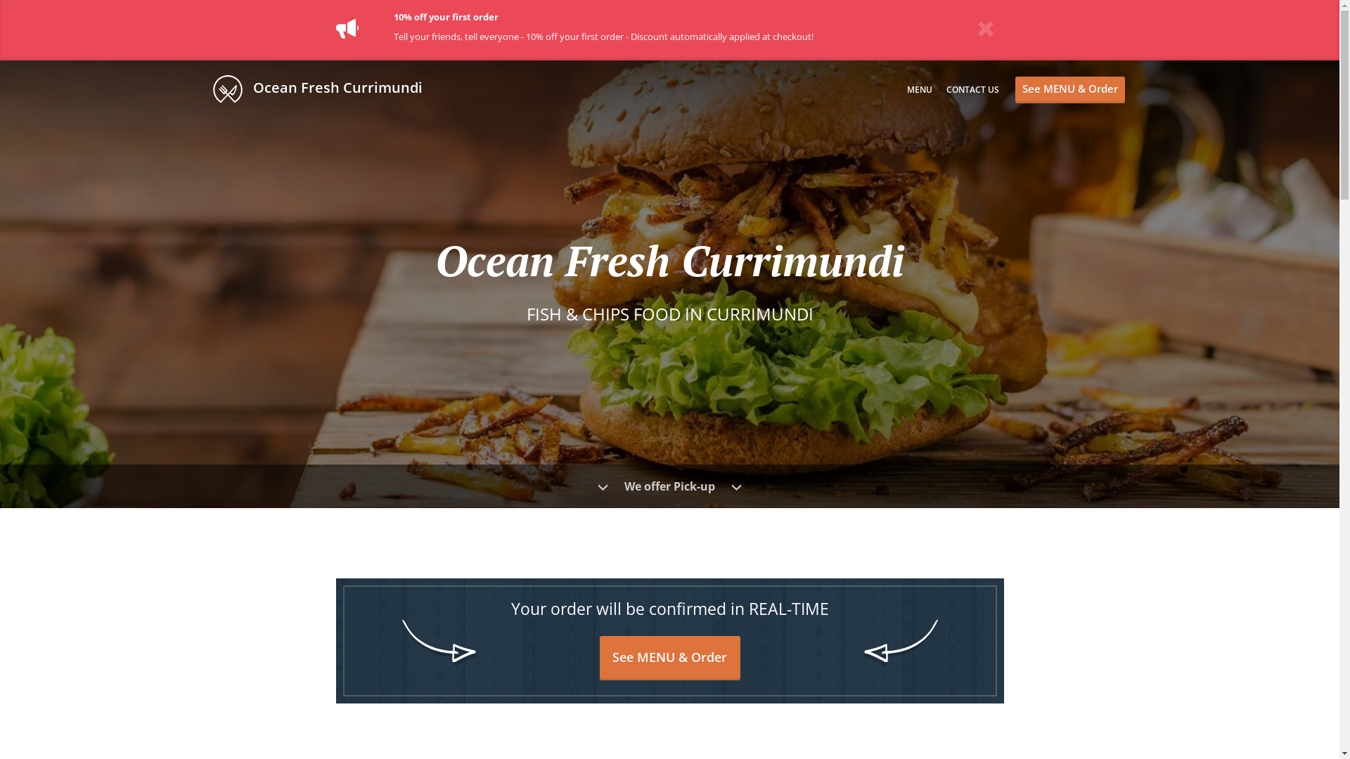 The width and height of the screenshot is (1350, 759). I want to click on CONTACT US, so click(973, 90).